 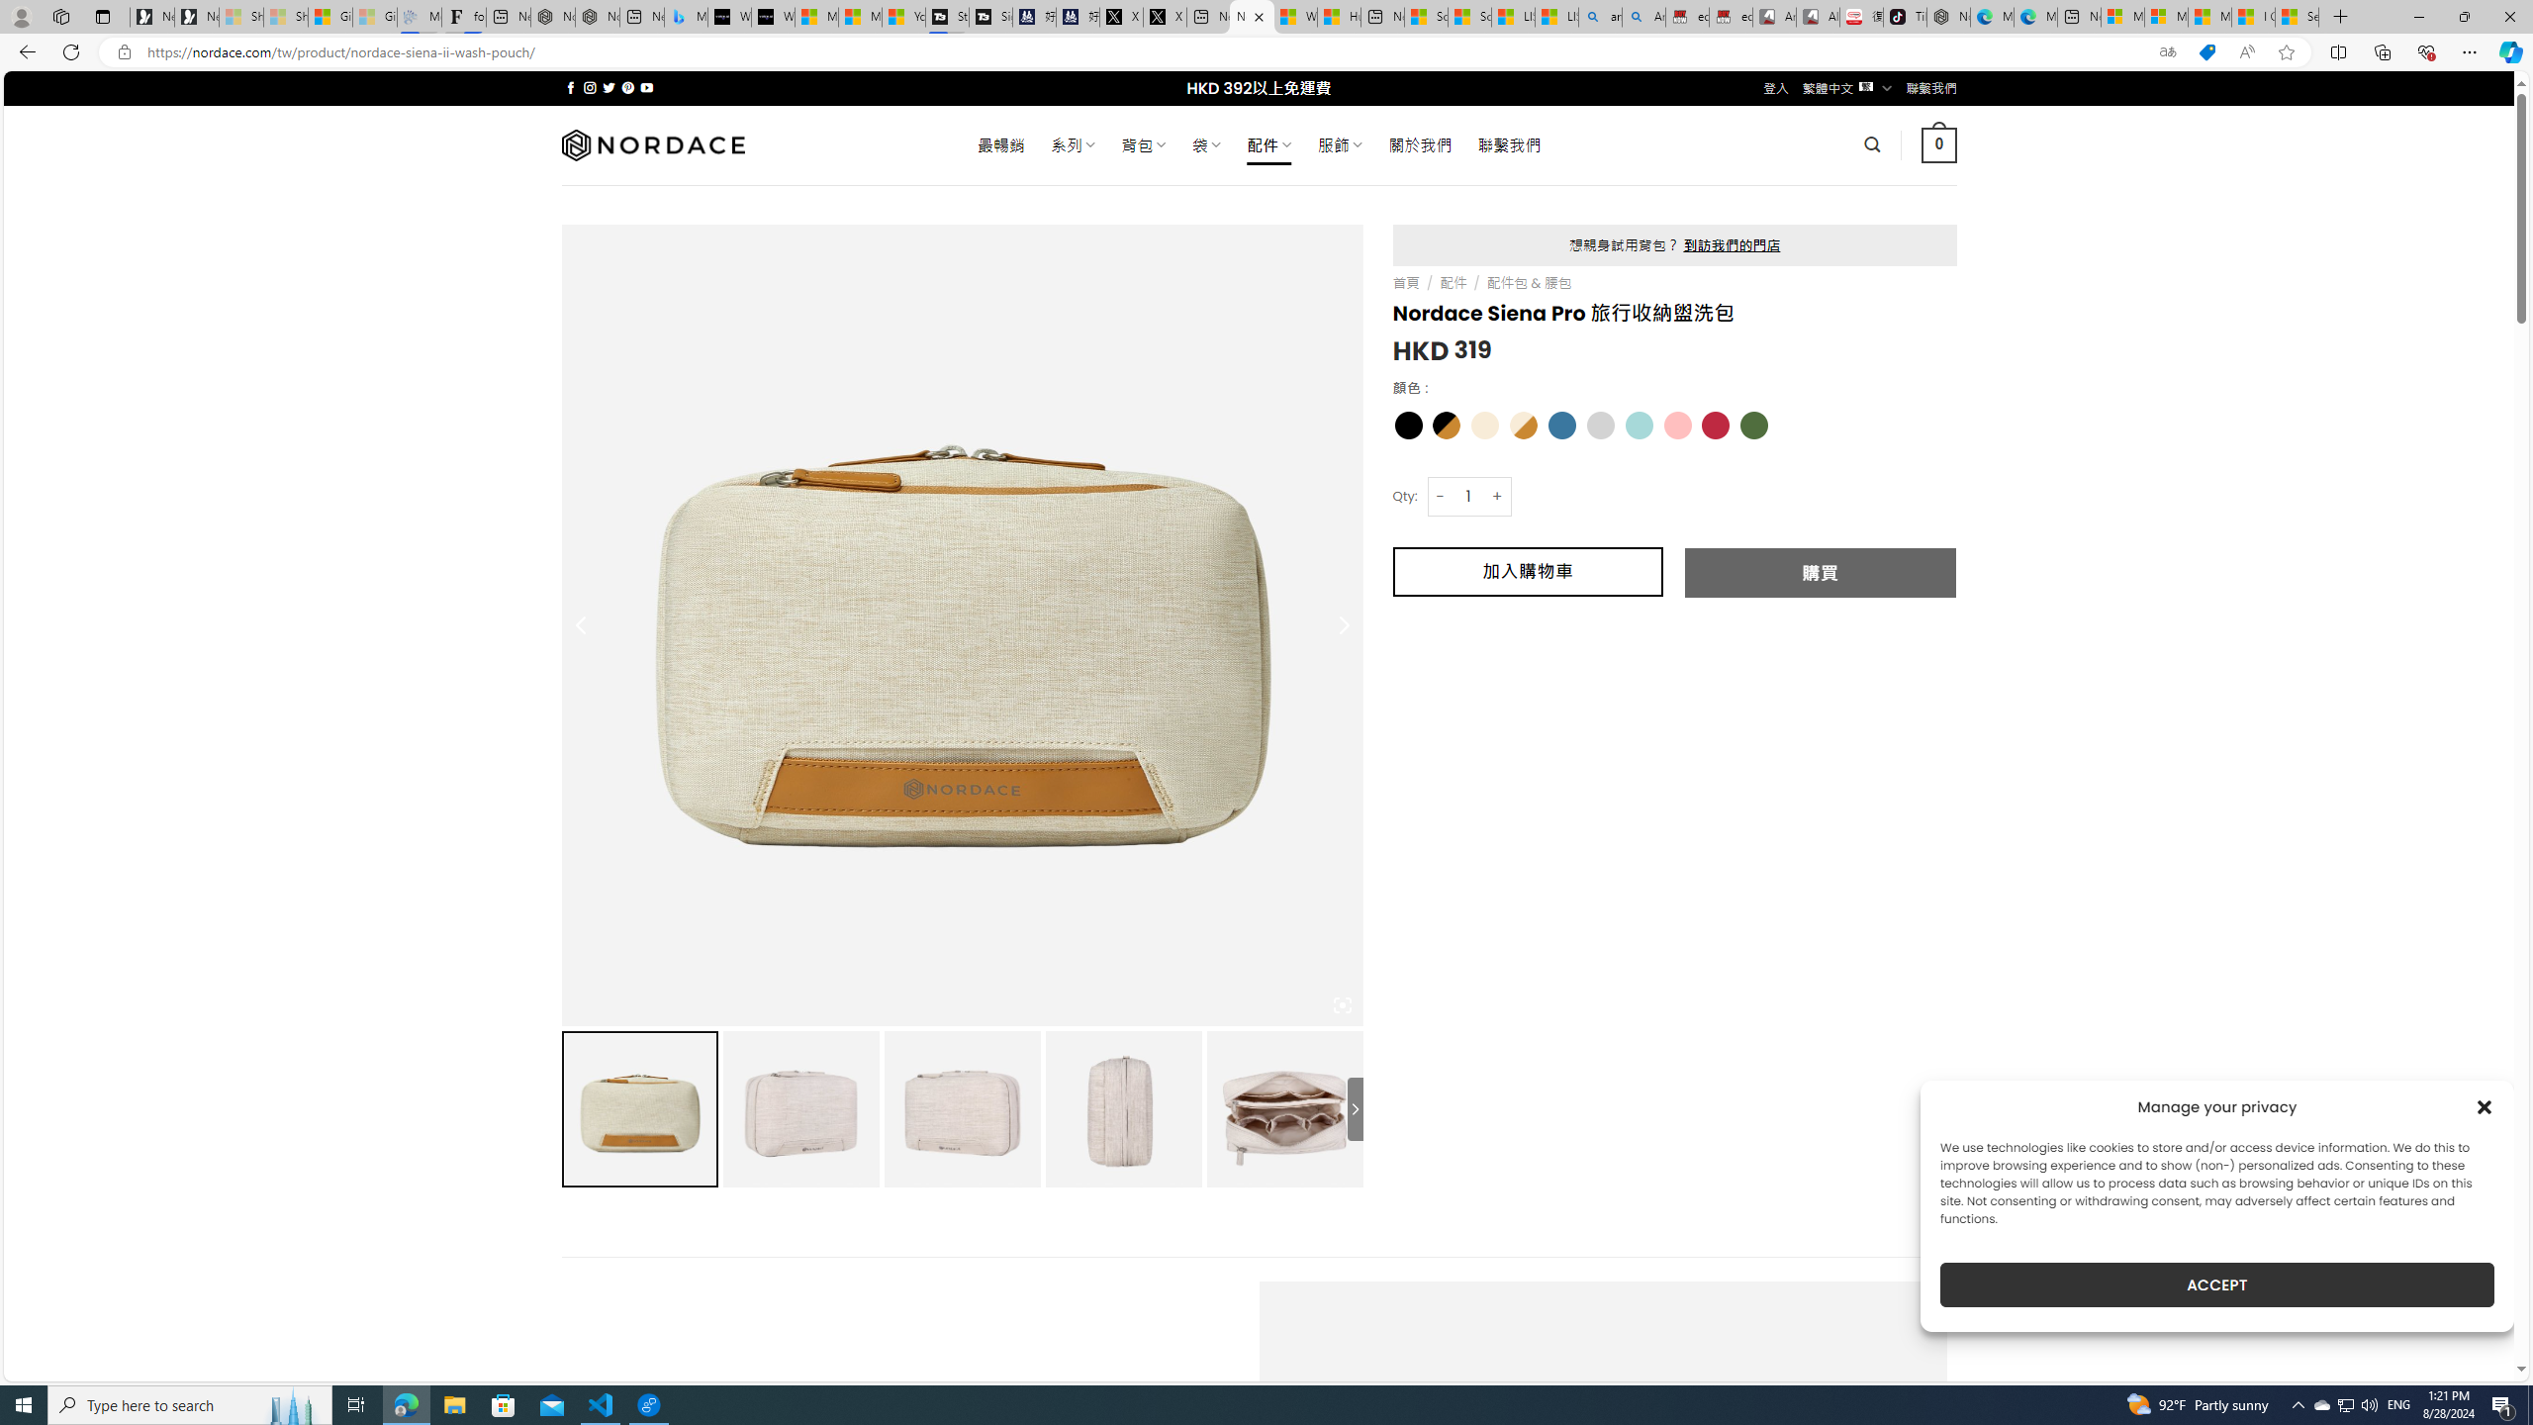 I want to click on Microsoft account | Privacy, so click(x=2165, y=17).